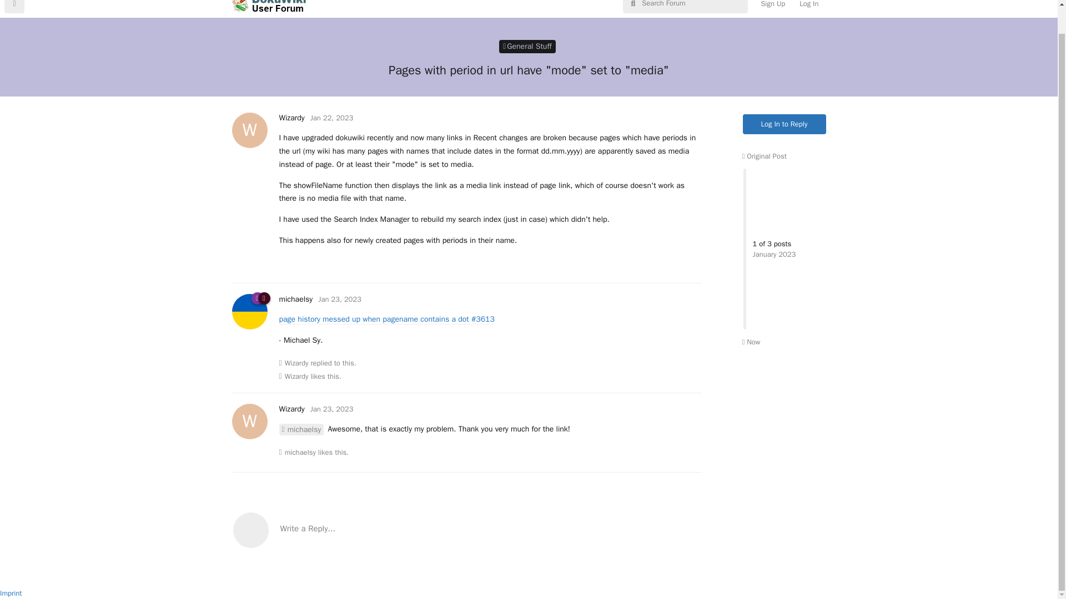 The image size is (1066, 599). I want to click on michaelsy, so click(291, 409).